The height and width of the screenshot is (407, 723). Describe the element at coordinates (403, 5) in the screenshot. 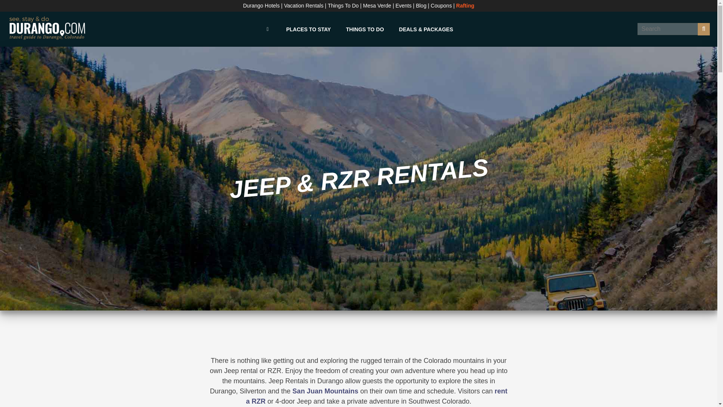

I see `Events` at that location.